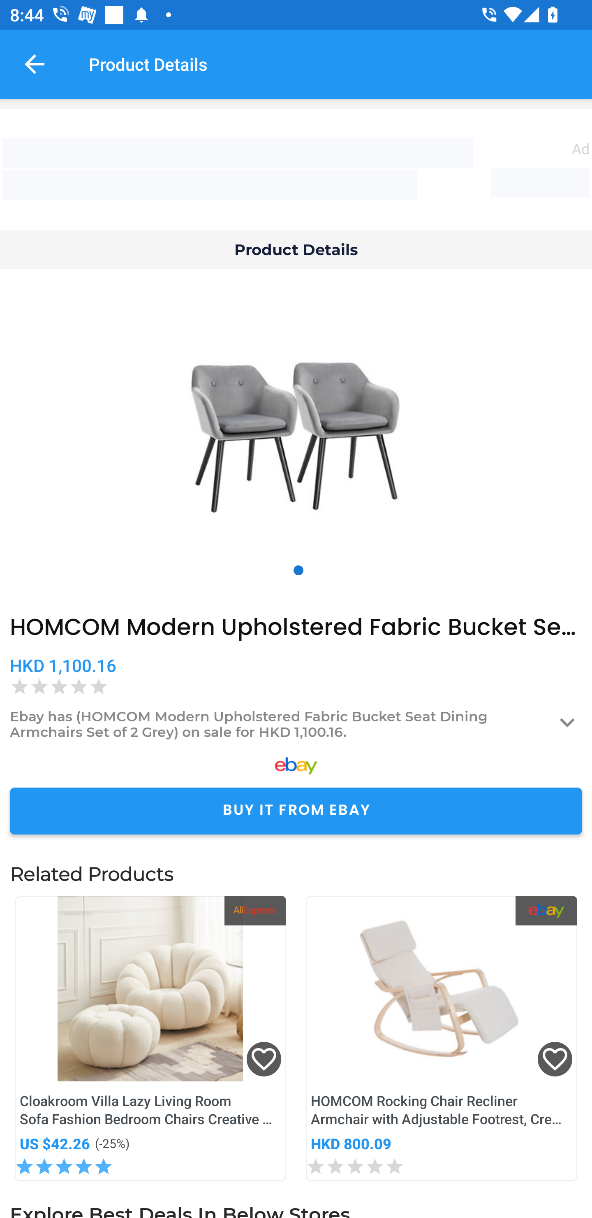  What do you see at coordinates (296, 811) in the screenshot?
I see `BUY IT FROM EBAY` at bounding box center [296, 811].